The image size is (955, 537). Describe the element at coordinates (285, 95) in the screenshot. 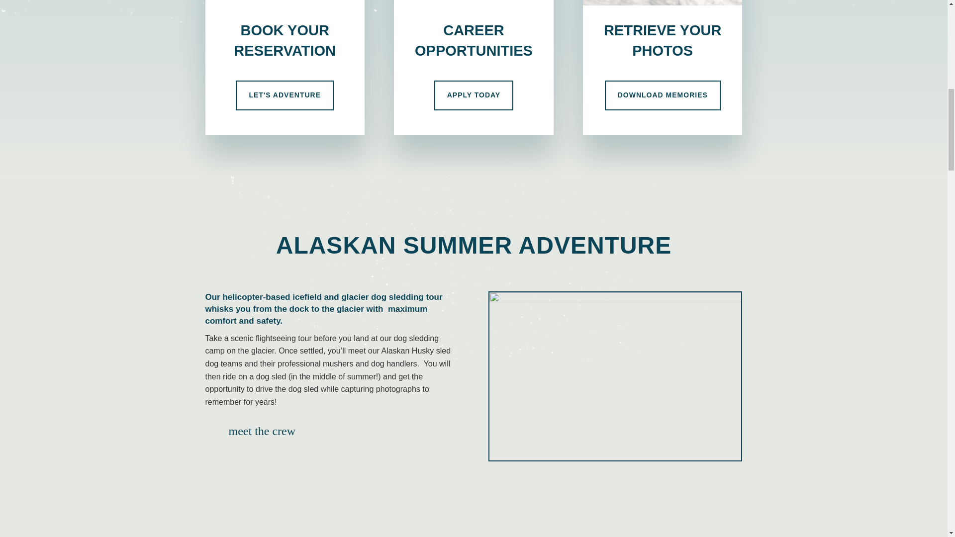

I see `LET'S ADVENTURE` at that location.